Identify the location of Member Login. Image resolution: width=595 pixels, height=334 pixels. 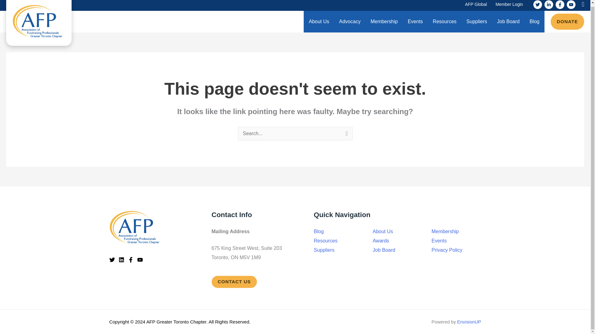
(509, 5).